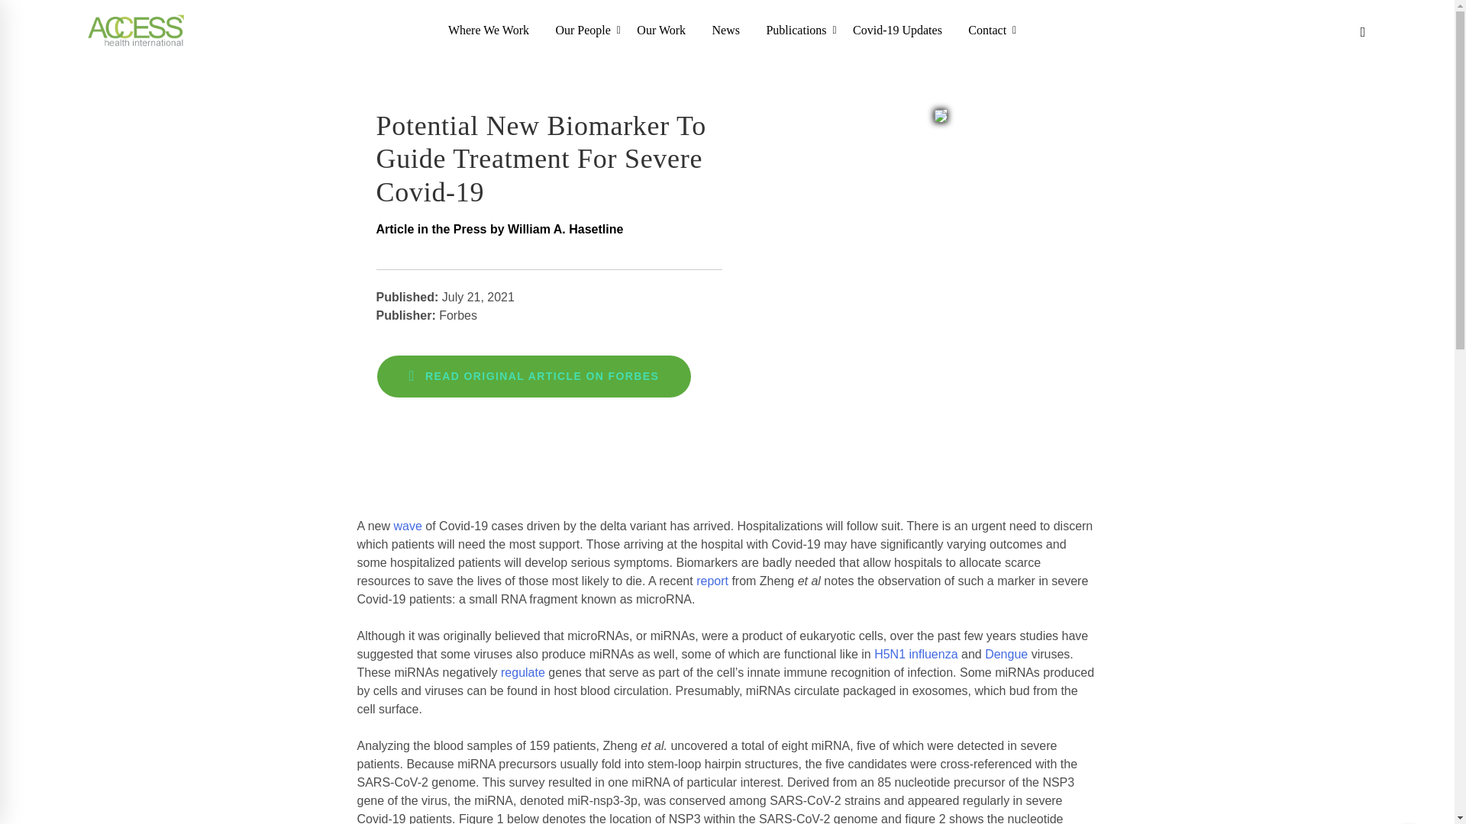 This screenshot has width=1466, height=824. What do you see at coordinates (523, 671) in the screenshot?
I see `regulate` at bounding box center [523, 671].